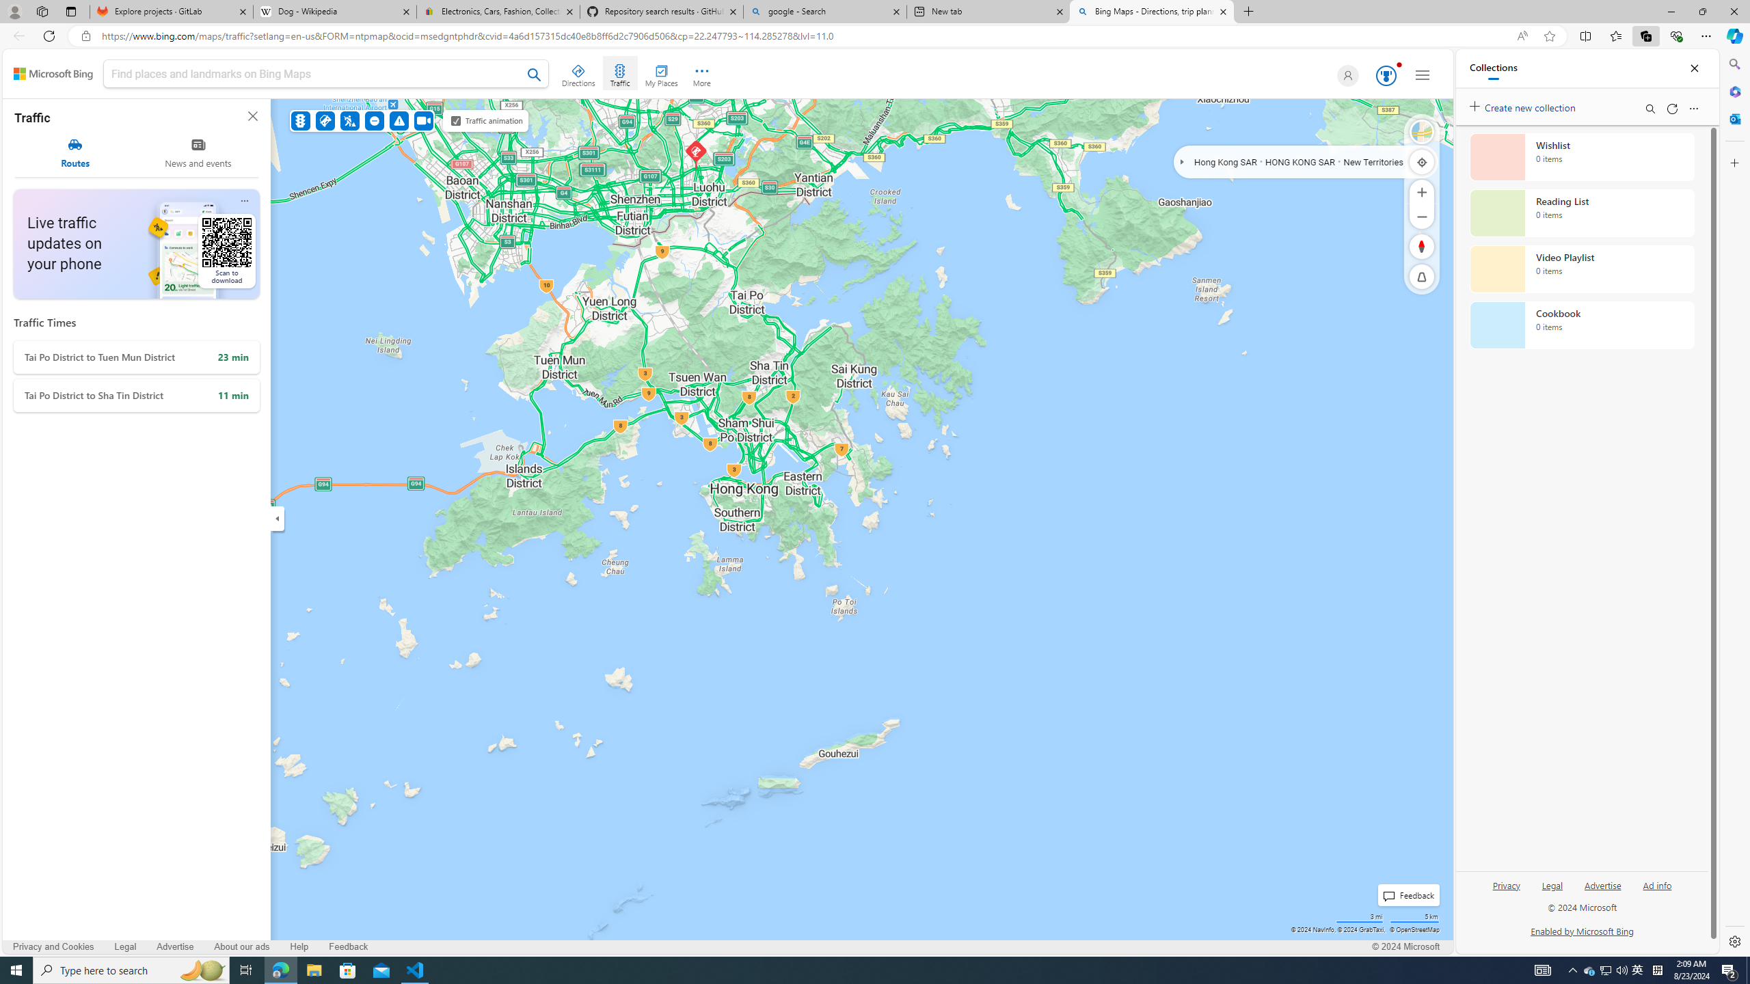  I want to click on AutomationID: rh_meter, so click(1386, 75).